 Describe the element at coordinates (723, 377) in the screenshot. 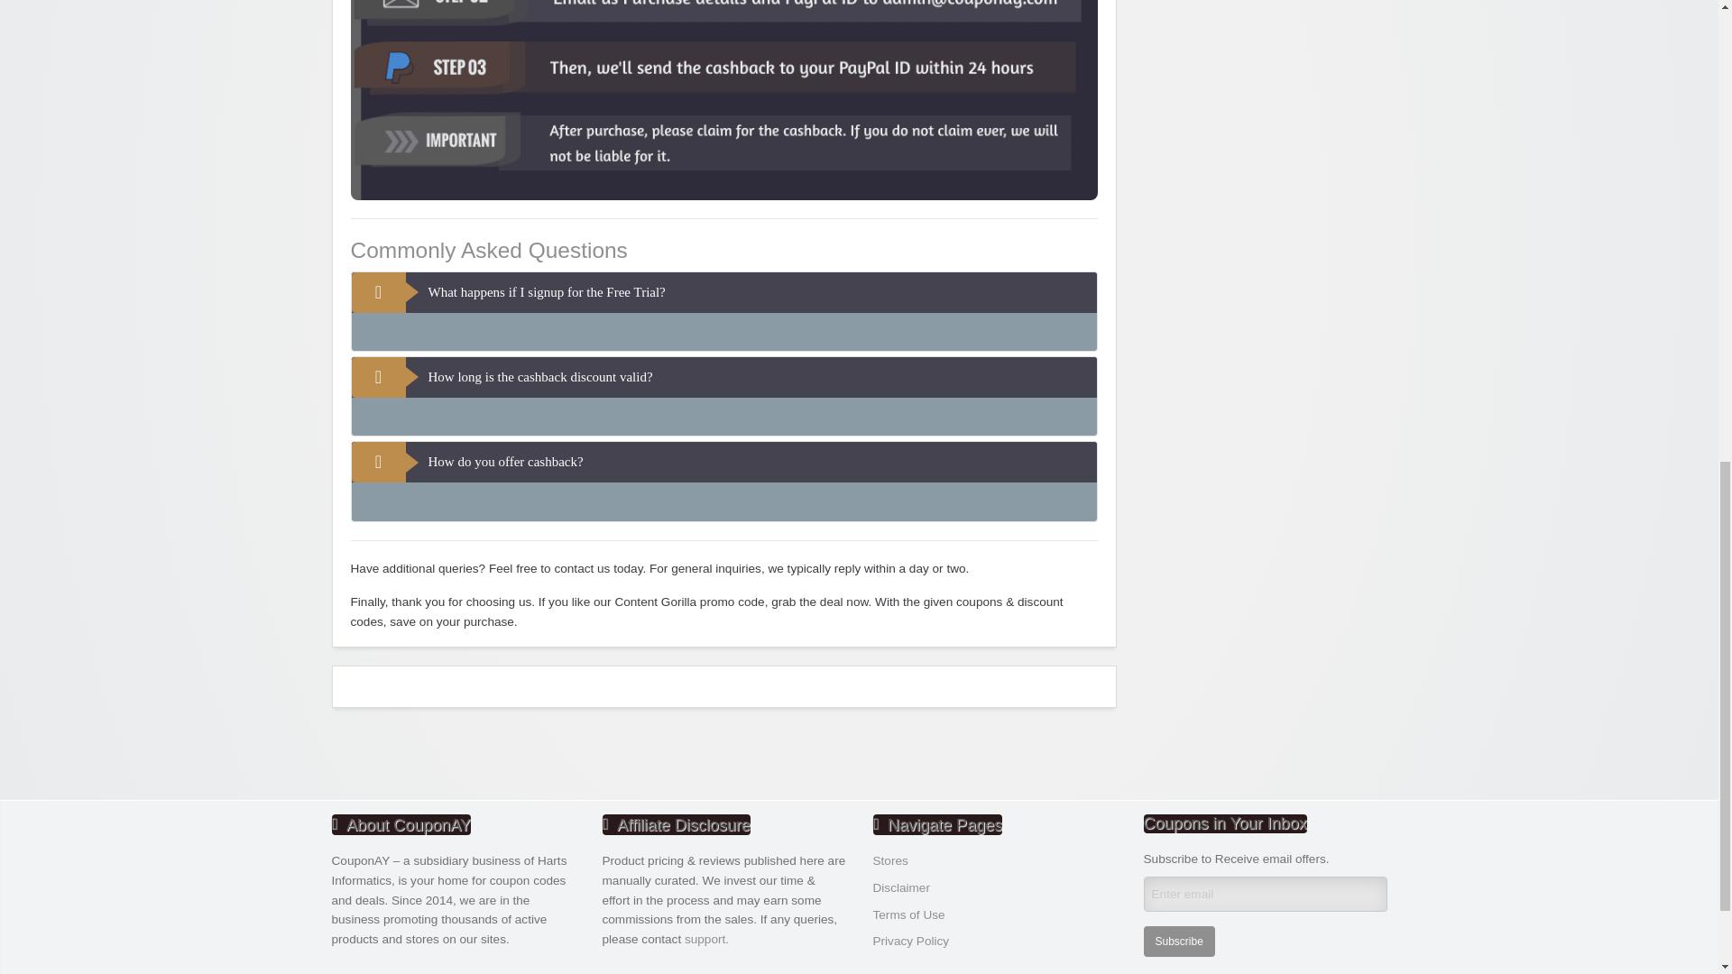

I see `How long is the cashback discount valid?` at that location.